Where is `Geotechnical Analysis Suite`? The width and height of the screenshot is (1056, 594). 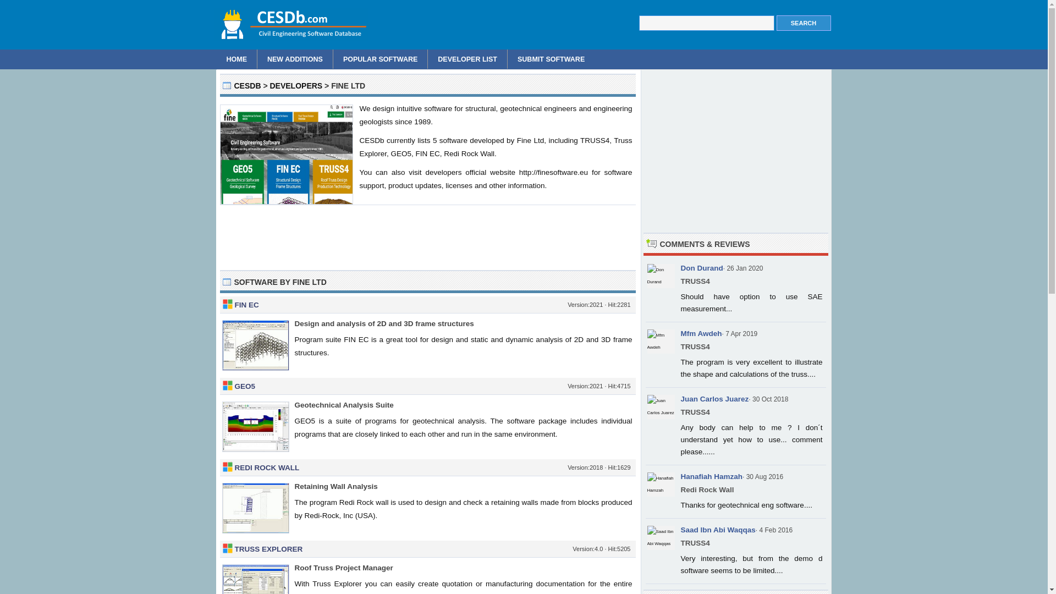
Geotechnical Analysis Suite is located at coordinates (344, 405).